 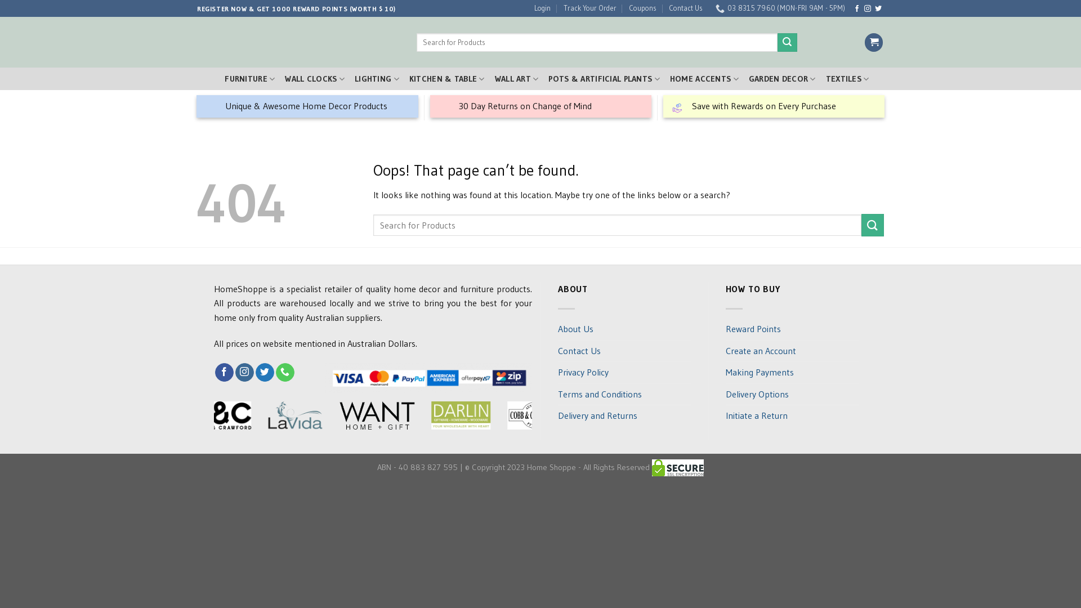 I want to click on Terms and Conditions, so click(x=600, y=395).